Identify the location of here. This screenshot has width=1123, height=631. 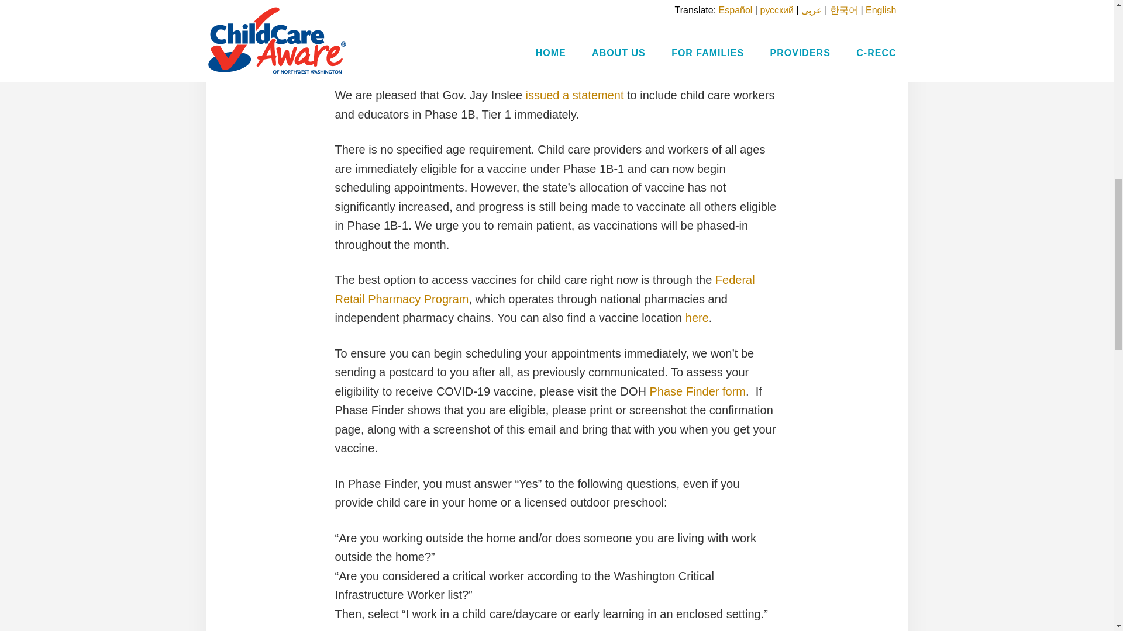
(697, 318).